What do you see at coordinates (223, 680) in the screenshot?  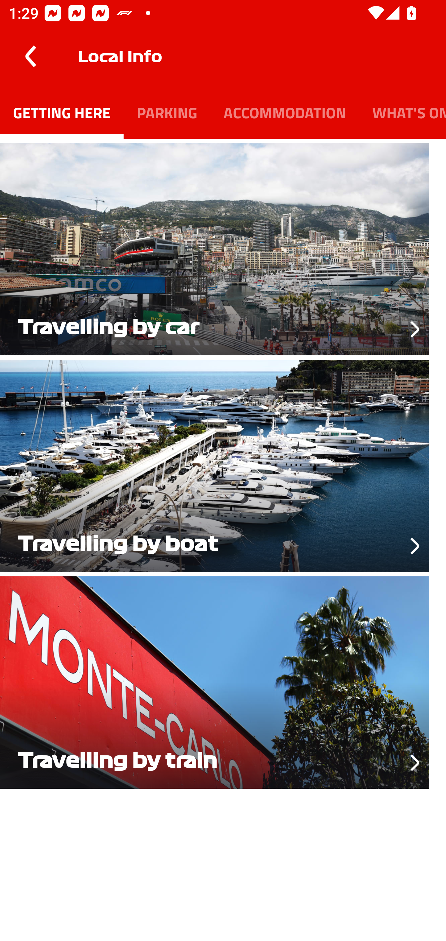 I see `Travelling by train` at bounding box center [223, 680].